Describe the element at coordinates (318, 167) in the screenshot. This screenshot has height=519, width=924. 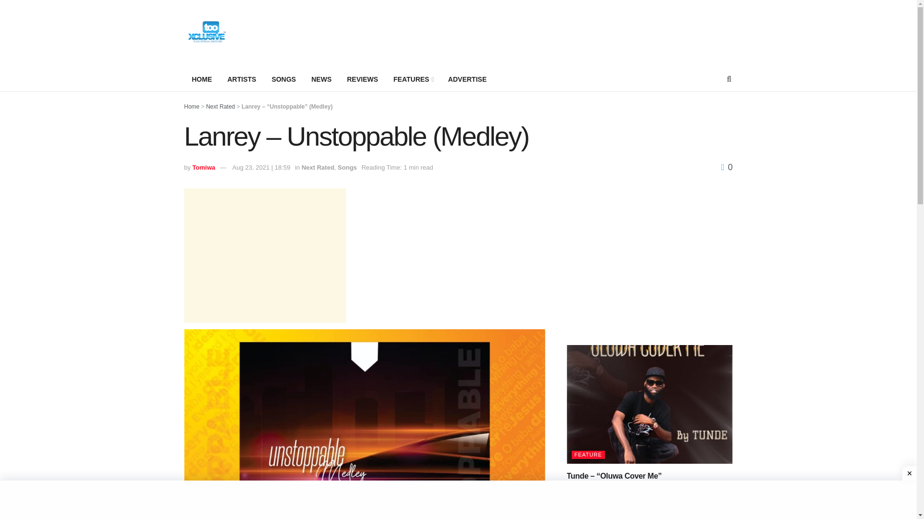
I see `Next Rated` at that location.